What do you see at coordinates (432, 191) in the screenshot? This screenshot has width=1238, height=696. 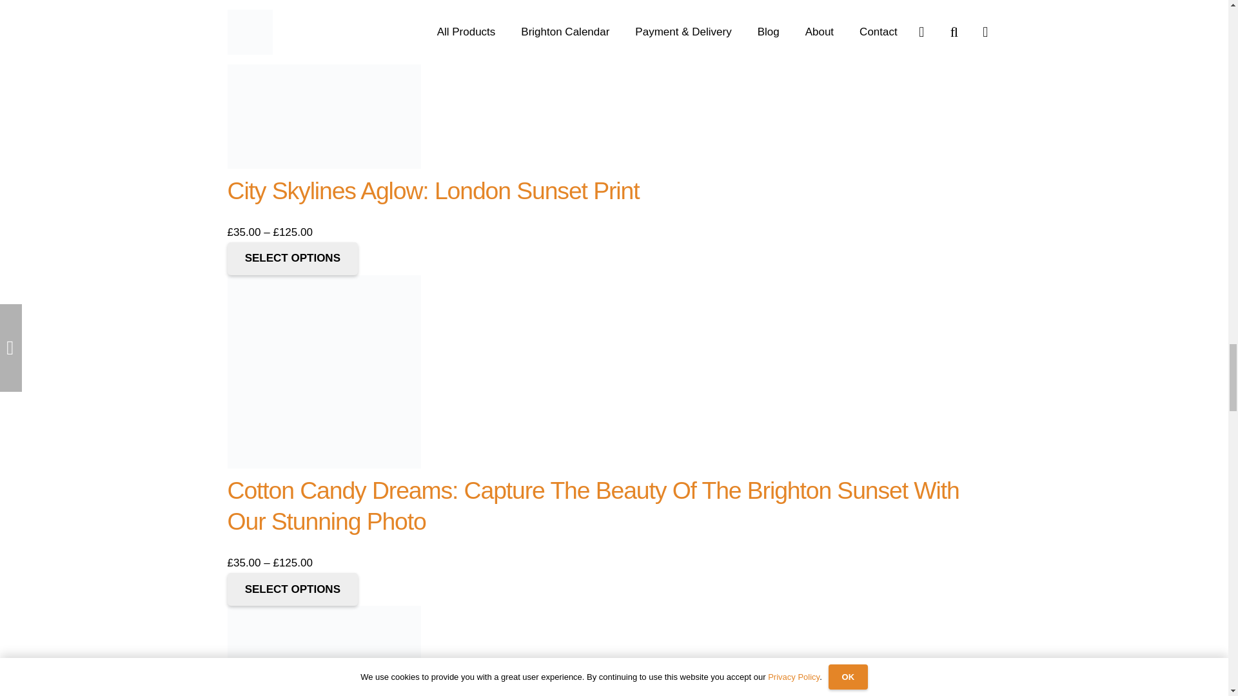 I see `City Skylines Aglow: London Sunset Print` at bounding box center [432, 191].